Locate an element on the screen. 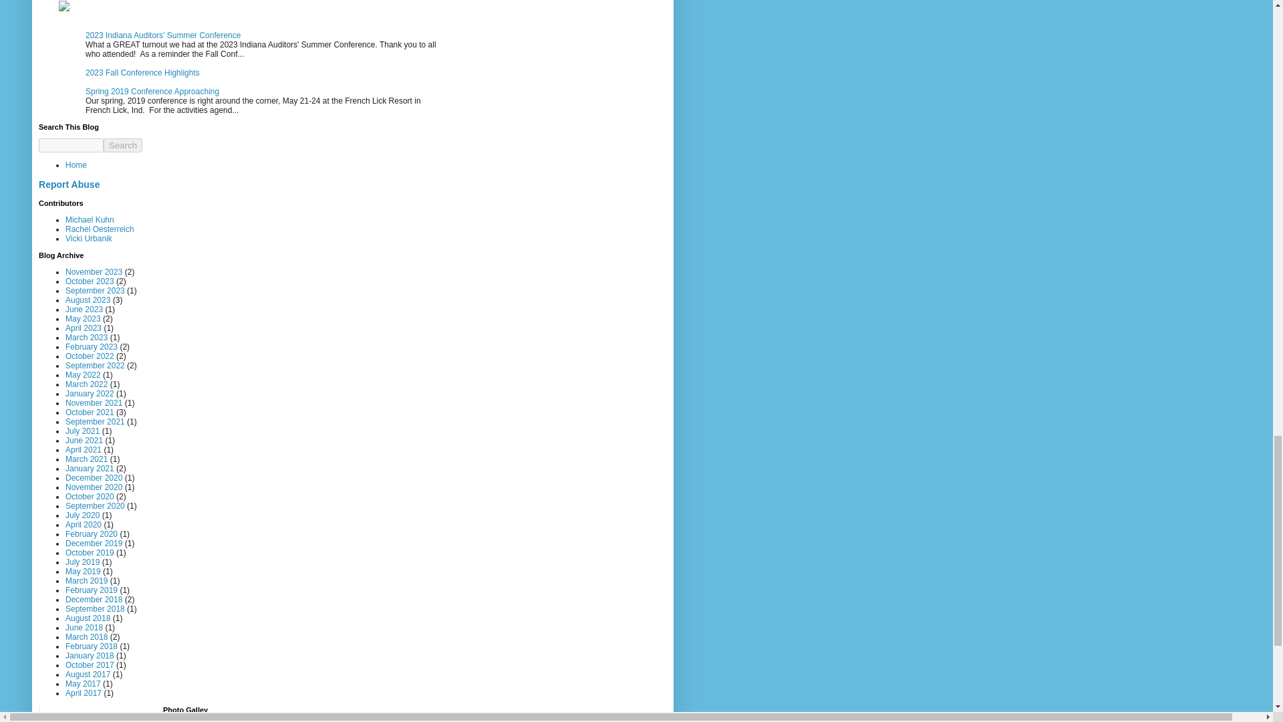  Search is located at coordinates (123, 144).